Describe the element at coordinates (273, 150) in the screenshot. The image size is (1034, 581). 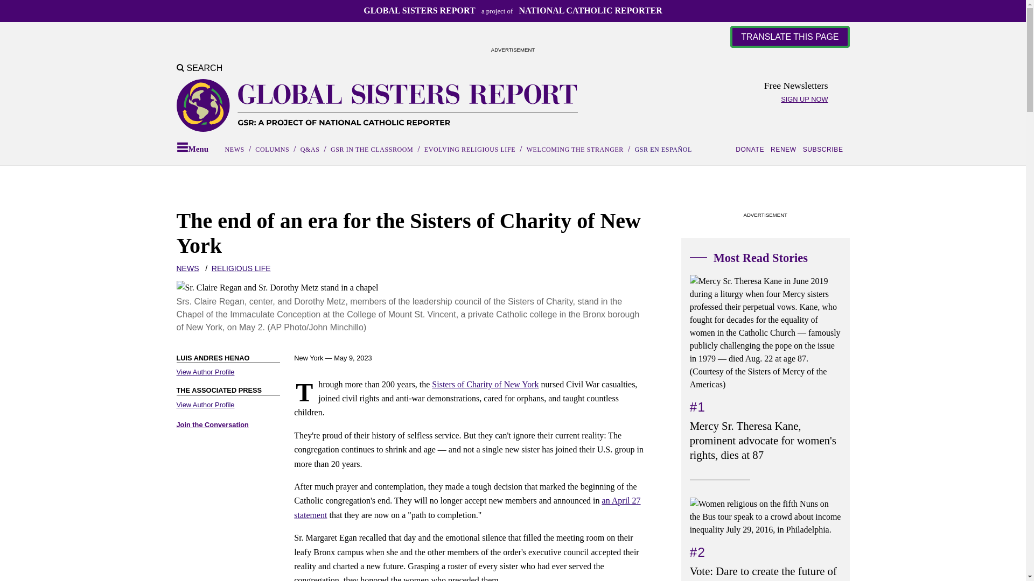
I see `COLUMNS` at that location.